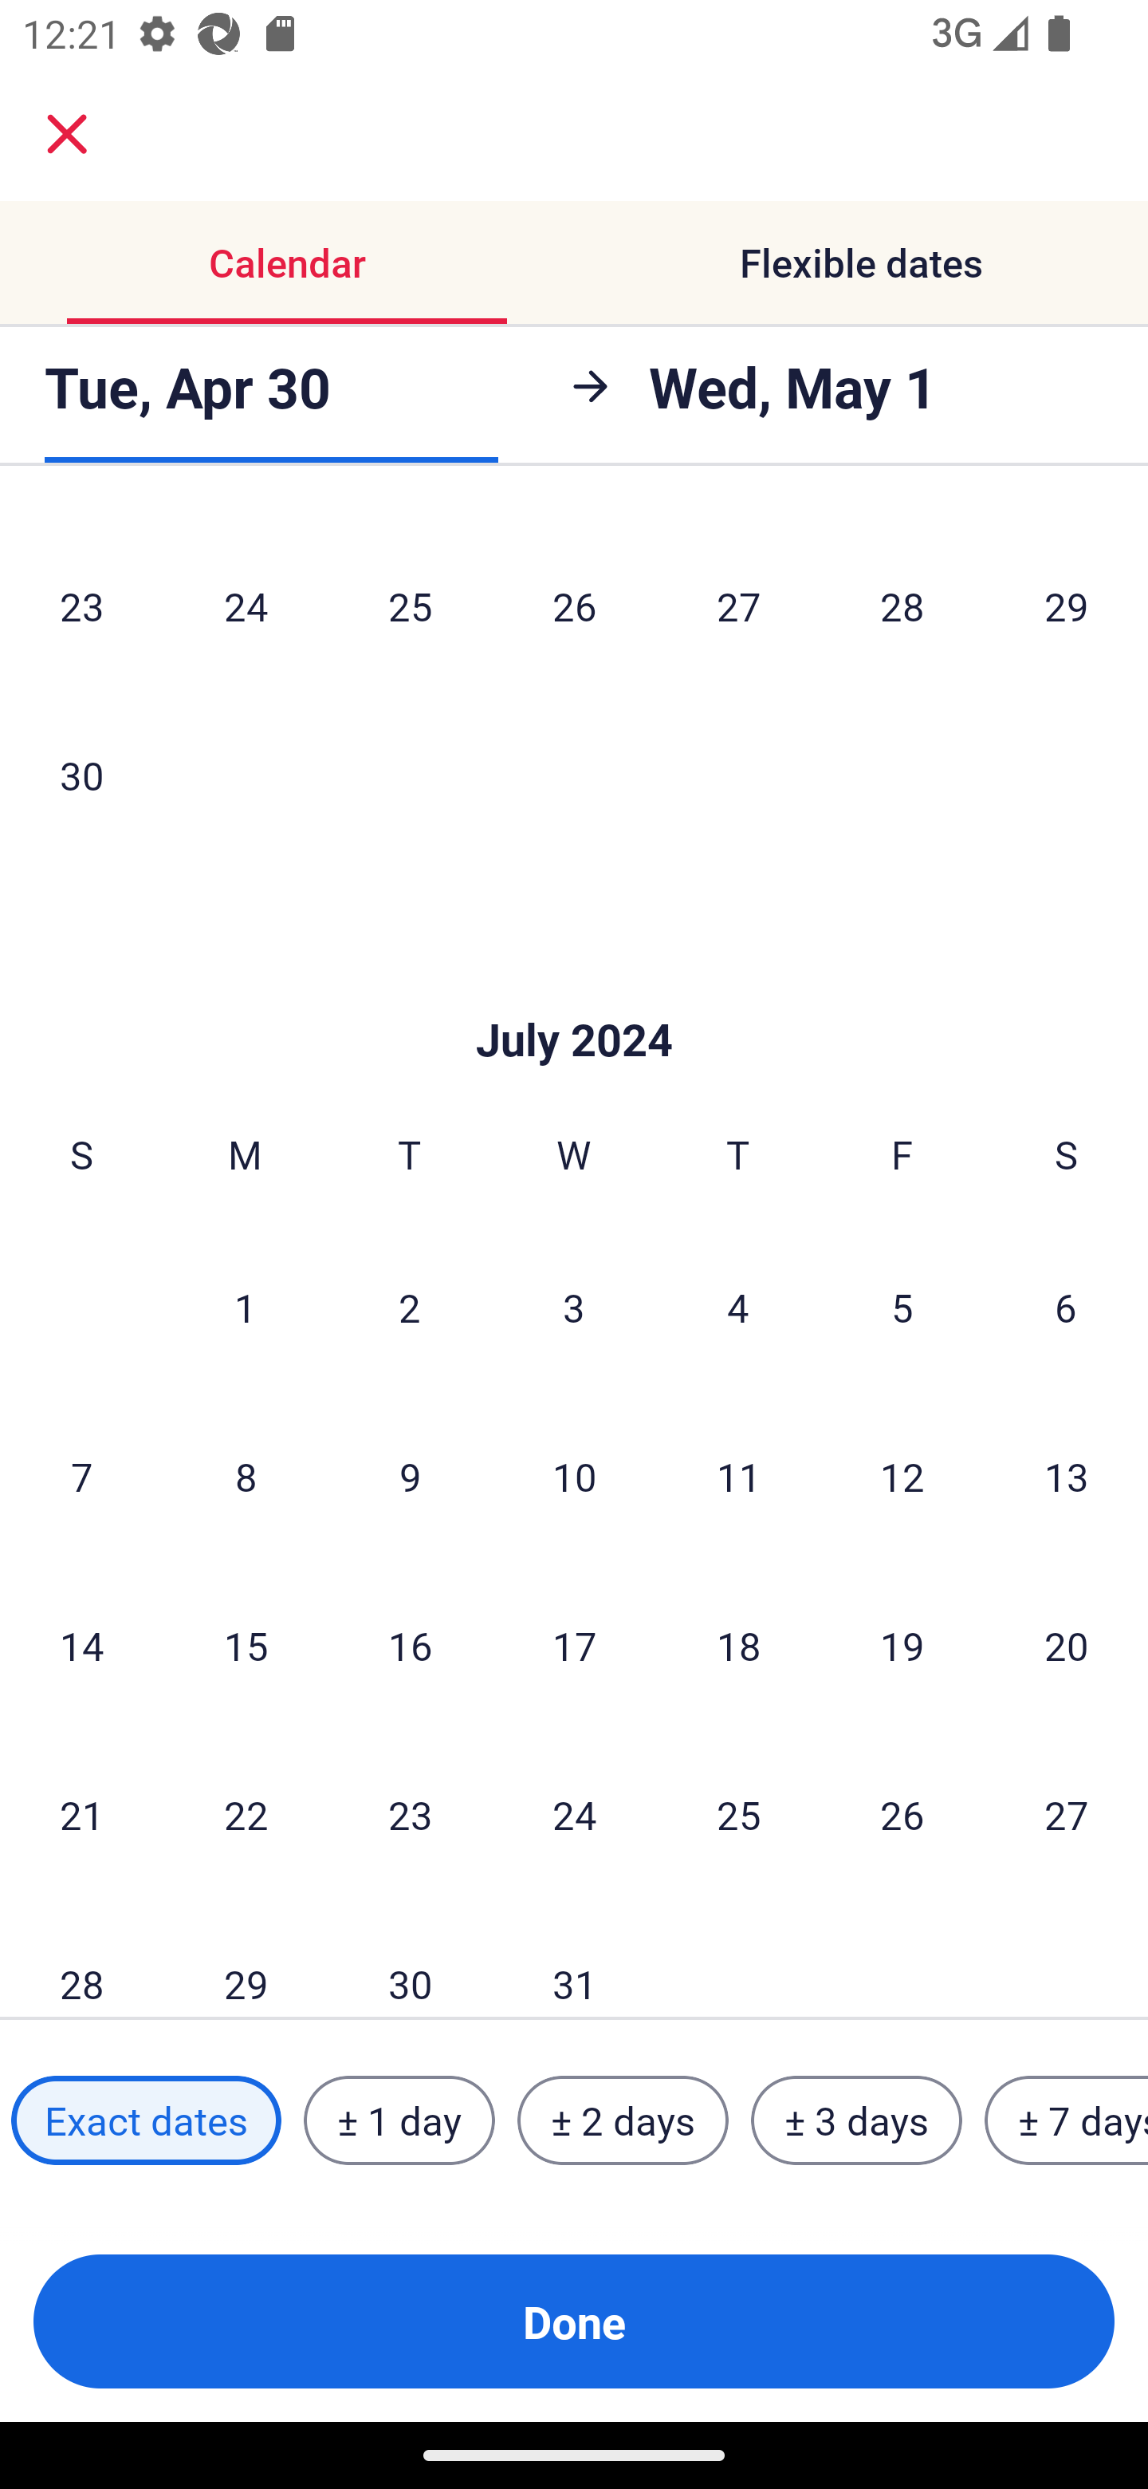  What do you see at coordinates (574, 1958) in the screenshot?
I see `31 Wednesday, July 31, 2024` at bounding box center [574, 1958].